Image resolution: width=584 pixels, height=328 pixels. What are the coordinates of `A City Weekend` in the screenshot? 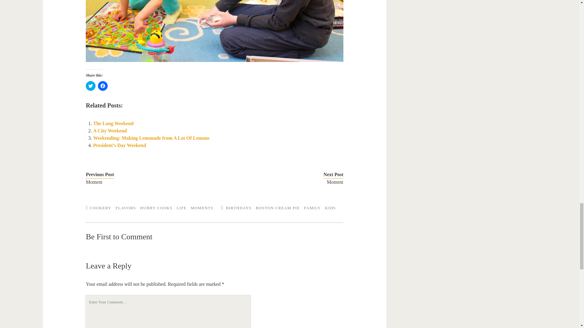 It's located at (109, 131).